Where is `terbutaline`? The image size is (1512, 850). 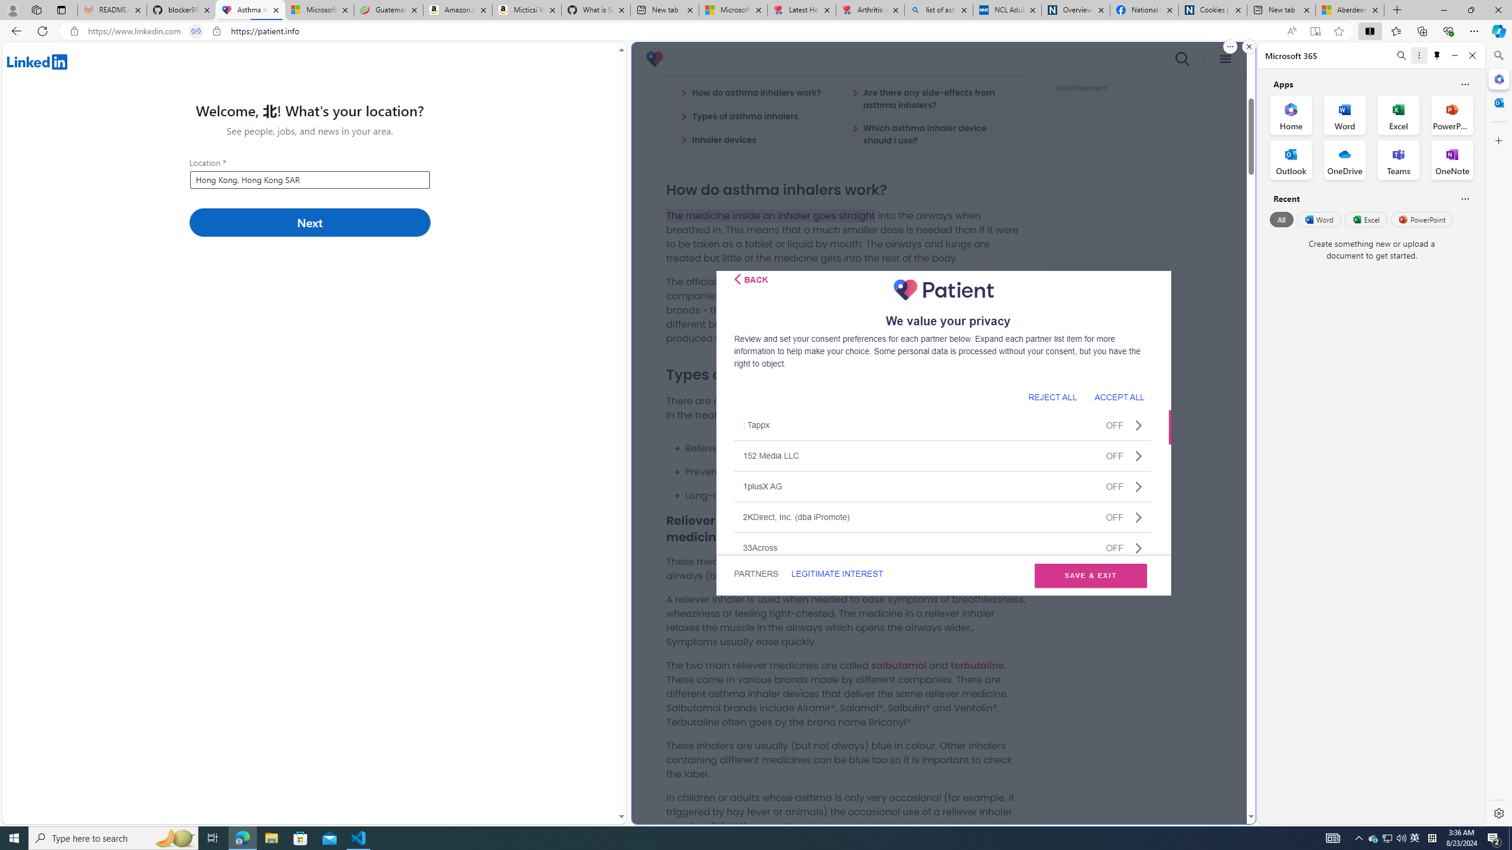 terbutaline is located at coordinates (977, 665).